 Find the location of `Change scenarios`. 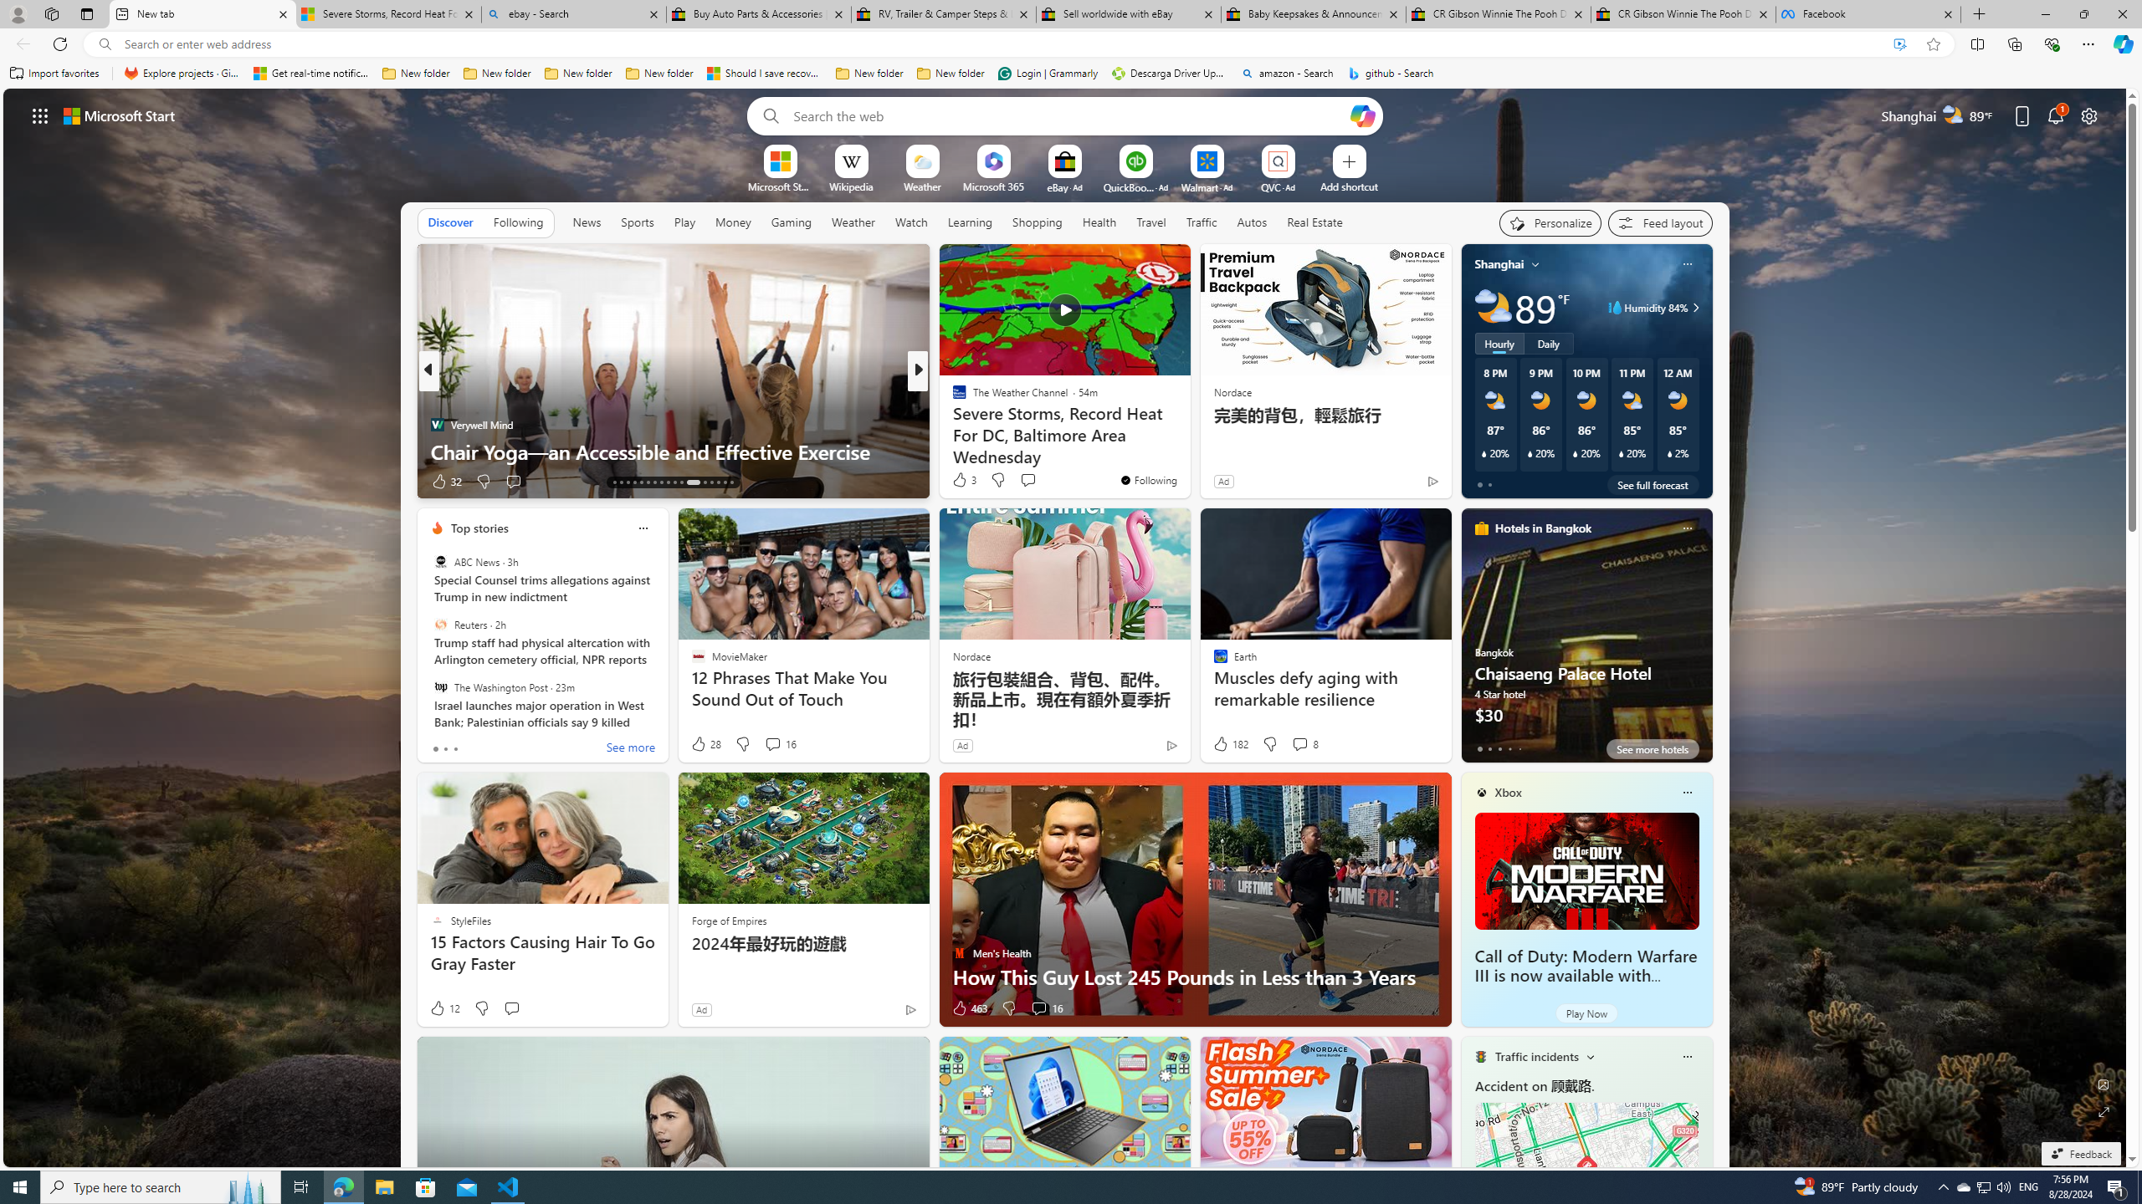

Change scenarios is located at coordinates (1589, 1056).